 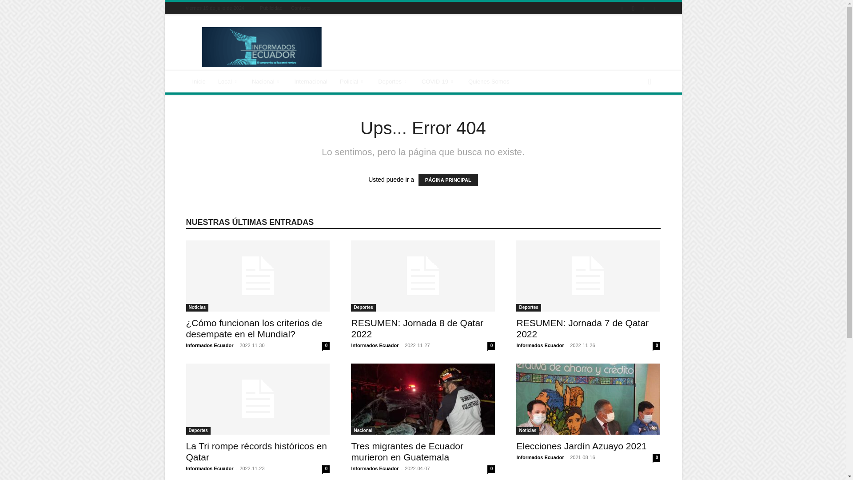 What do you see at coordinates (228, 82) in the screenshot?
I see `Local` at bounding box center [228, 82].